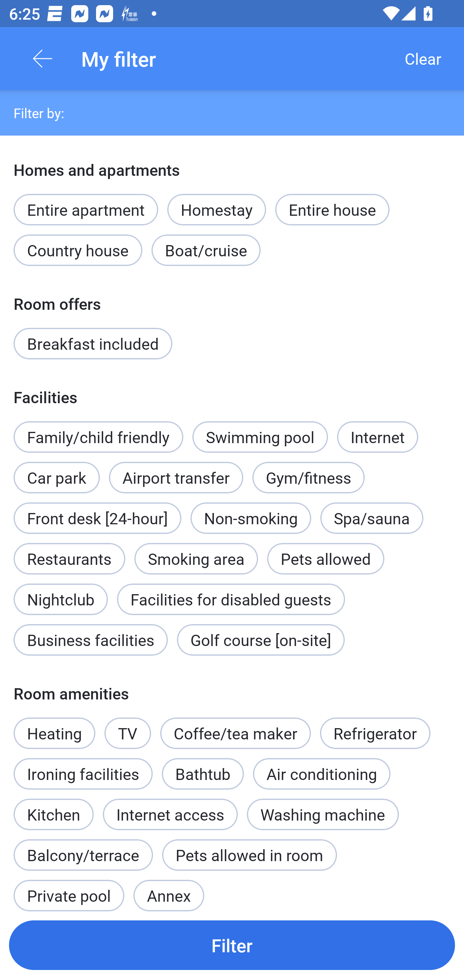  I want to click on Washing machine, so click(323, 814).